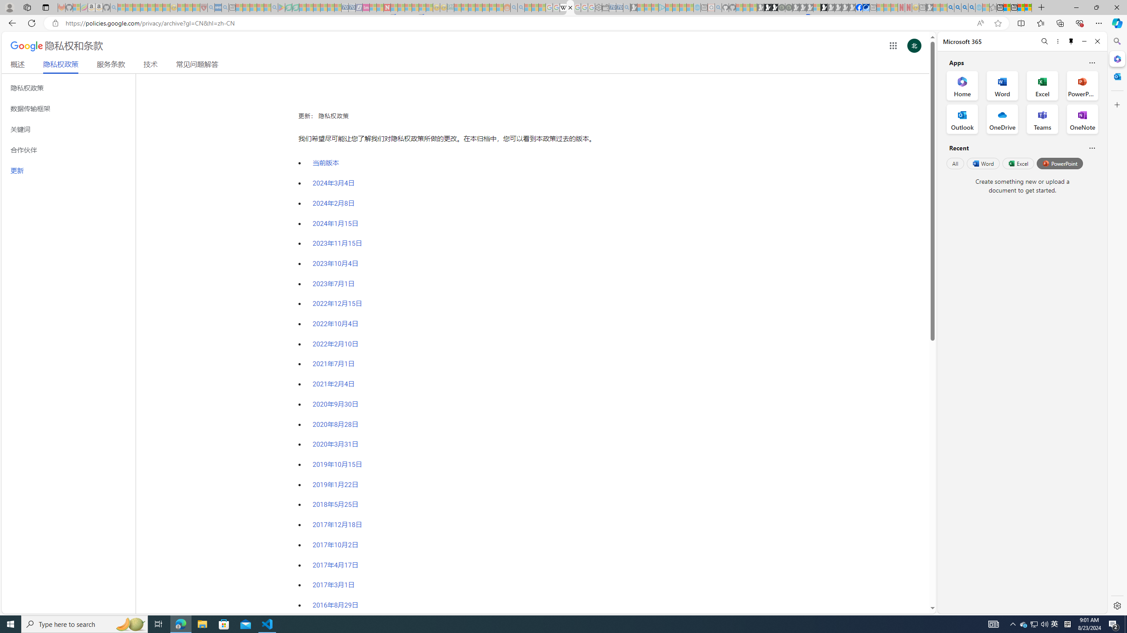  Describe the element at coordinates (599, 7) in the screenshot. I see `Settings - Sleeping` at that location.